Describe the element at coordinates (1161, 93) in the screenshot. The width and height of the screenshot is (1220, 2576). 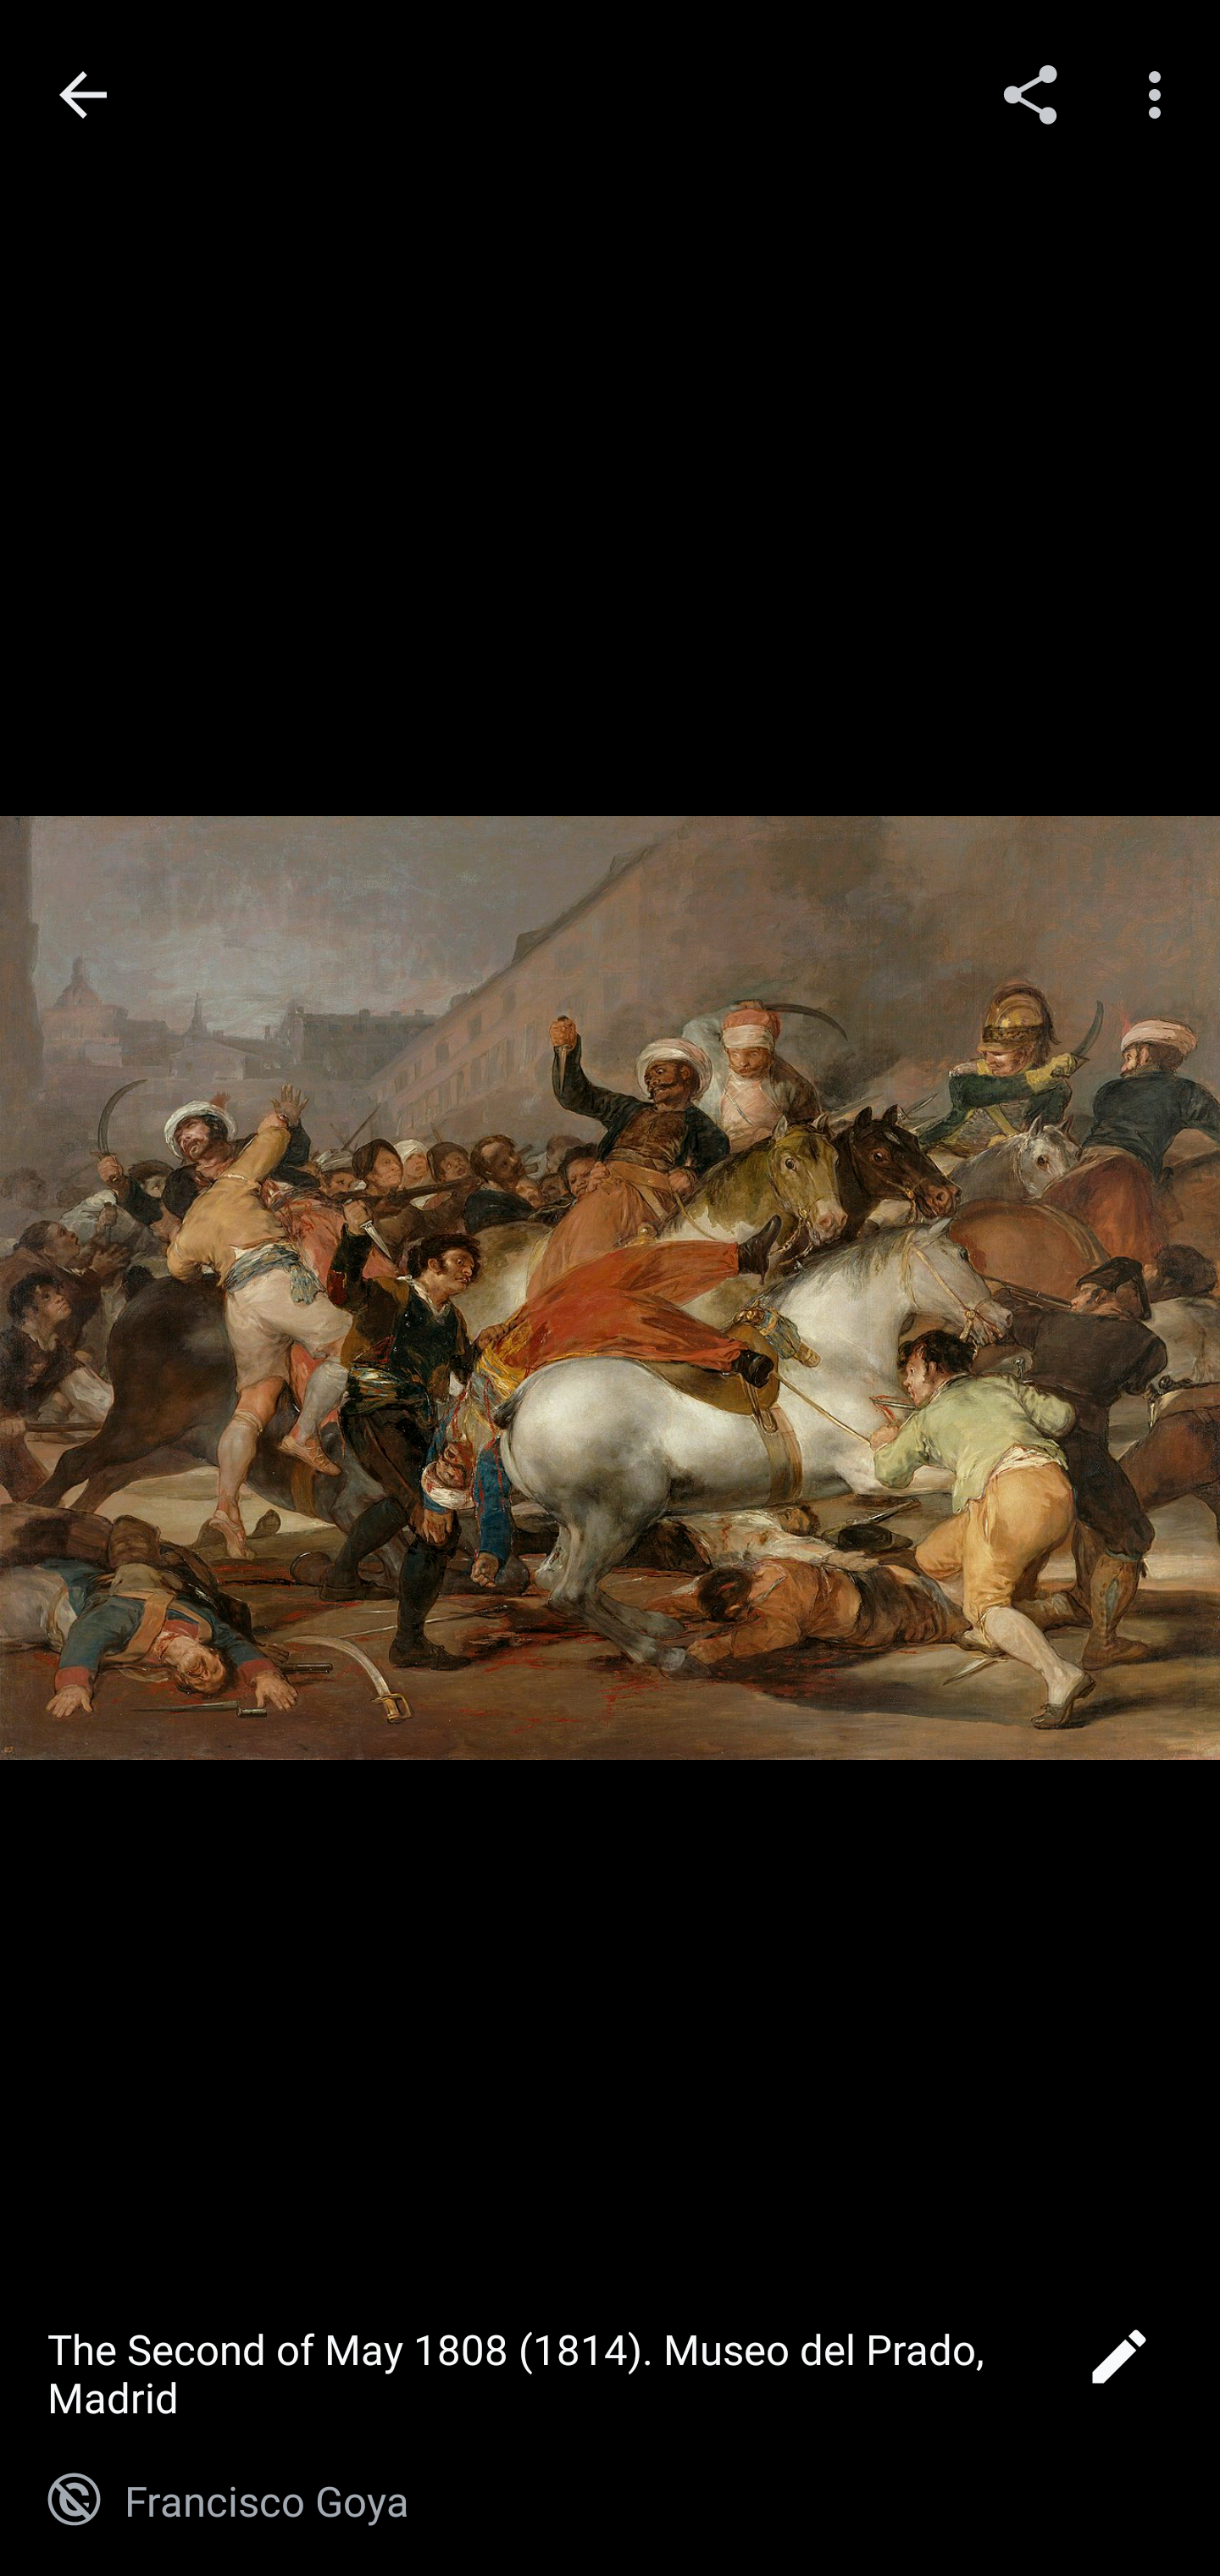
I see `More options` at that location.